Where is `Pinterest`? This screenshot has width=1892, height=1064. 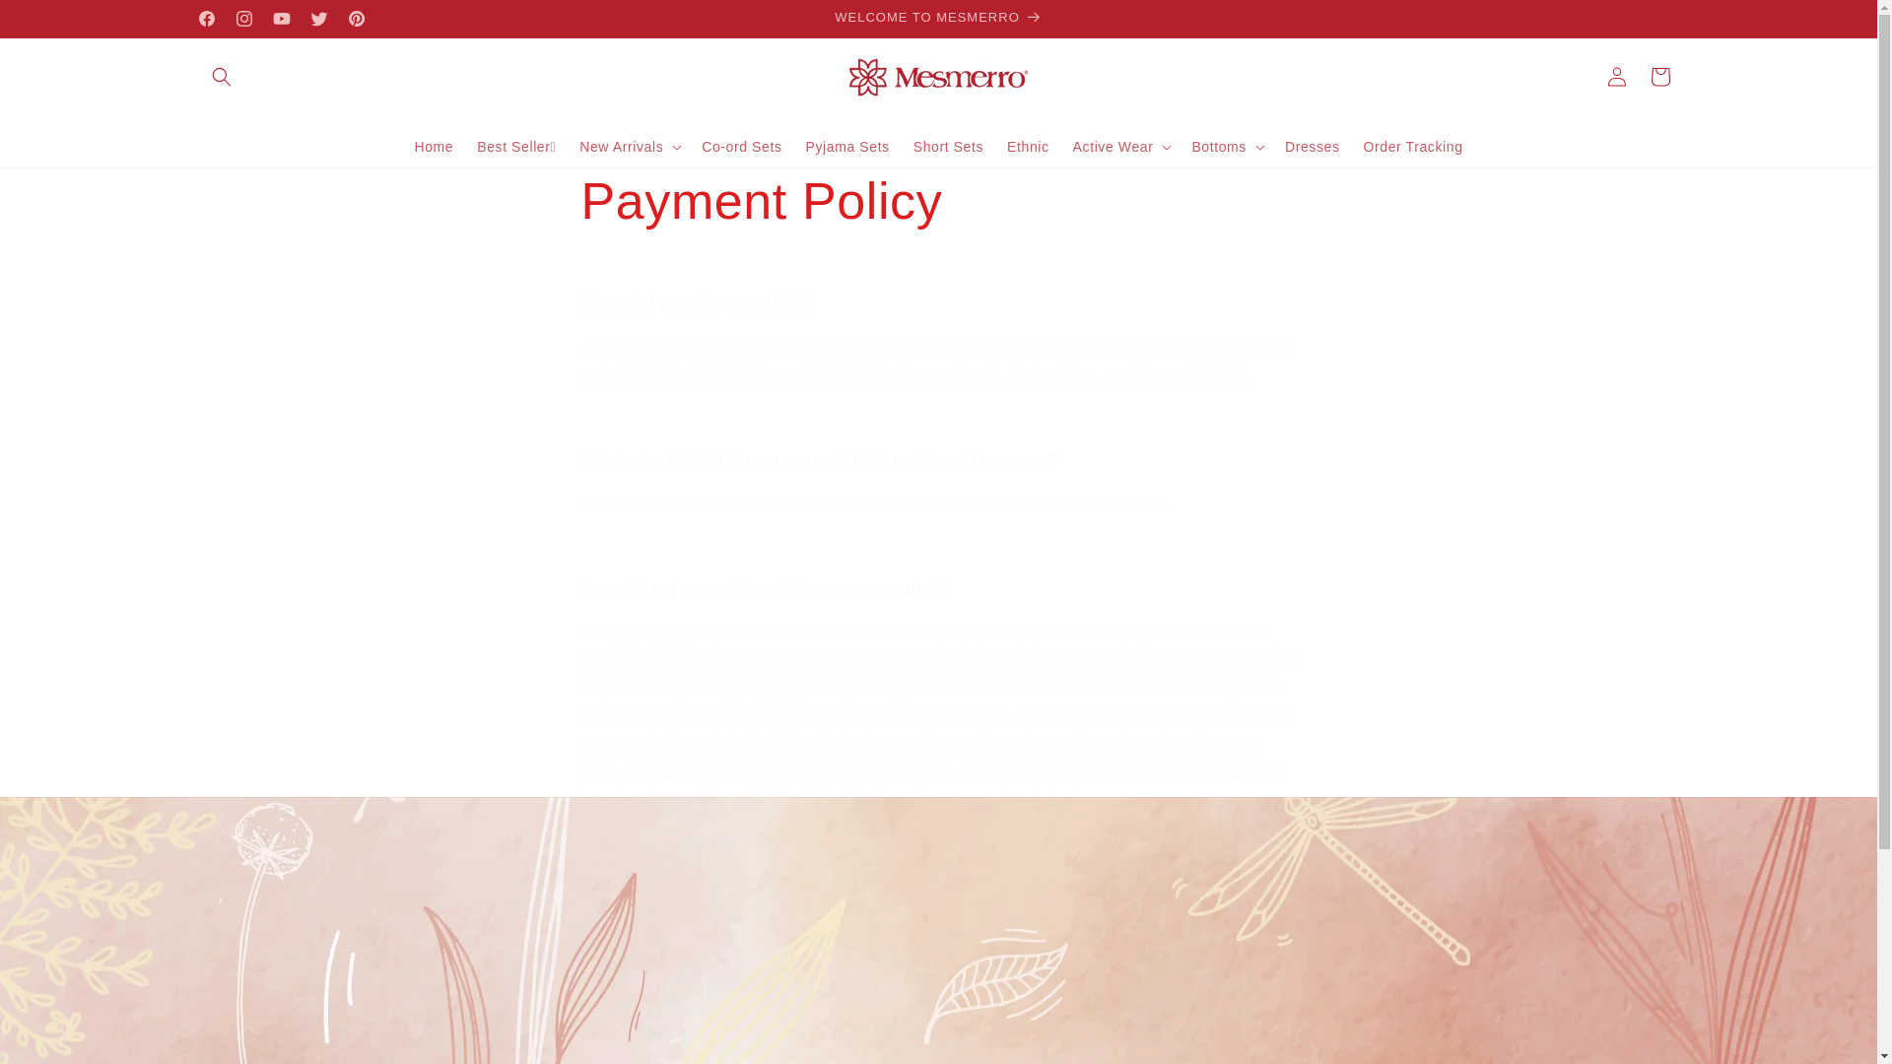
Pinterest is located at coordinates (355, 18).